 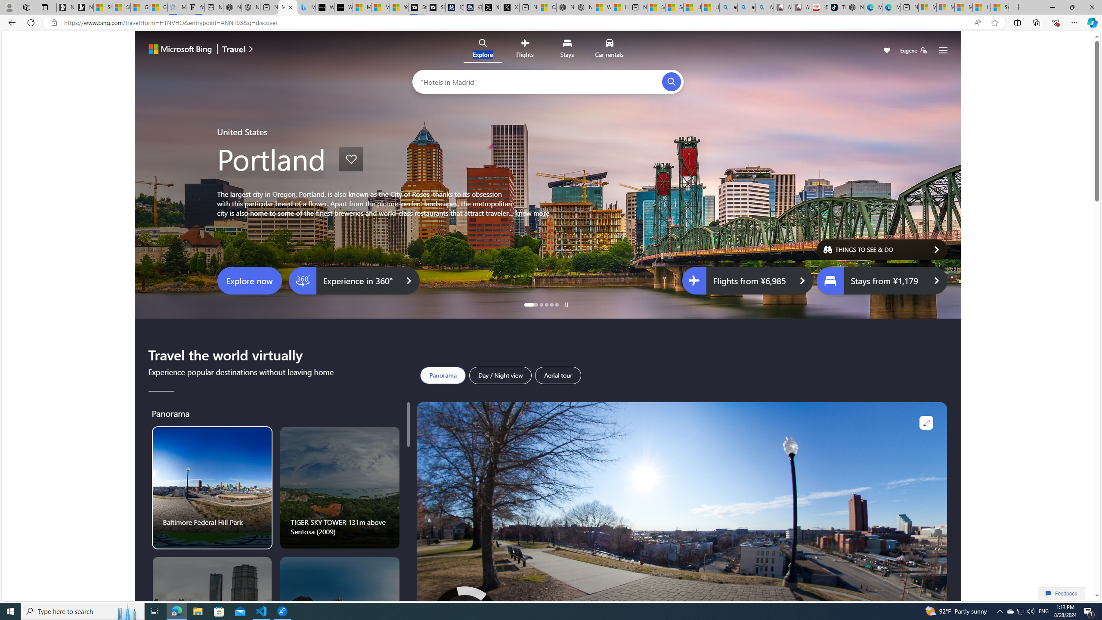 I want to click on Minimize, so click(x=1052, y=7).